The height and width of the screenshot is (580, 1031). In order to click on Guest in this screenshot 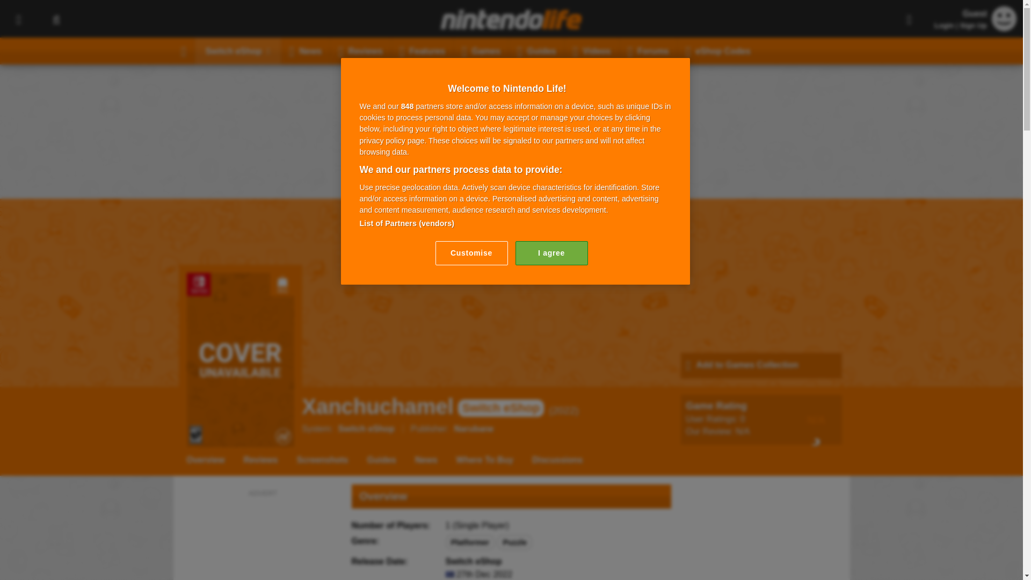, I will do `click(1004, 28)`.